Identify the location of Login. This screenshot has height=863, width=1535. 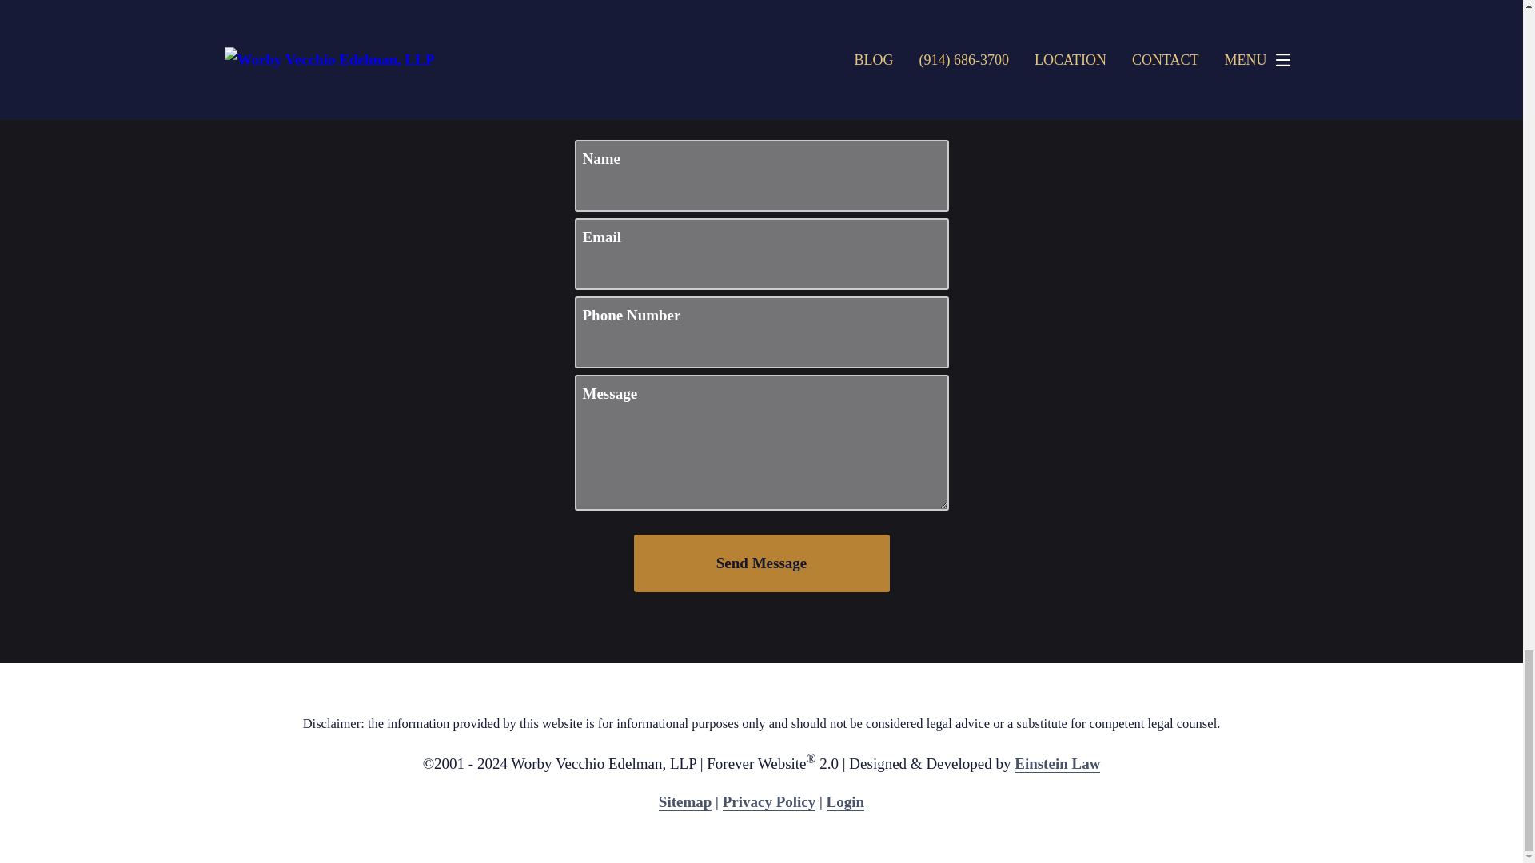
(846, 802).